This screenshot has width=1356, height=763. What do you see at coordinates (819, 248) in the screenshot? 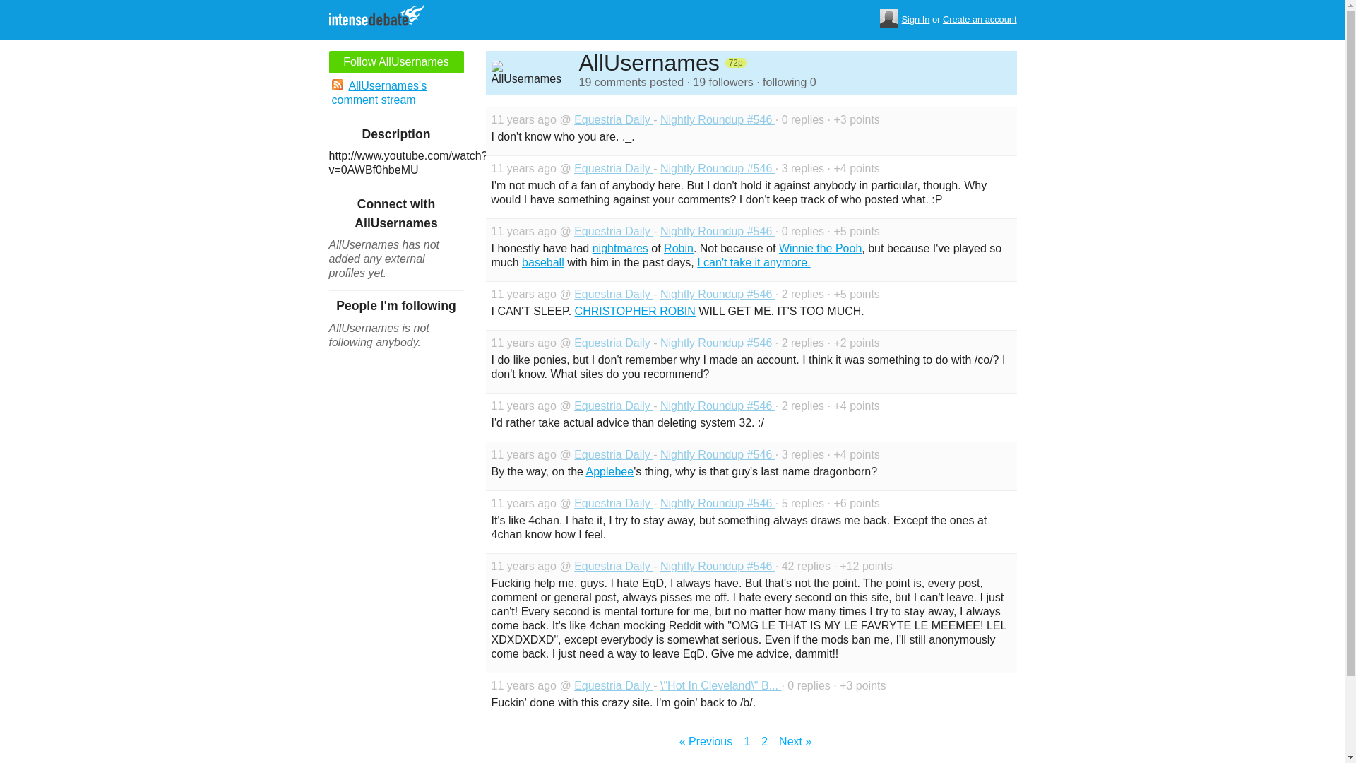
I see `Winnie the Pooh` at bounding box center [819, 248].